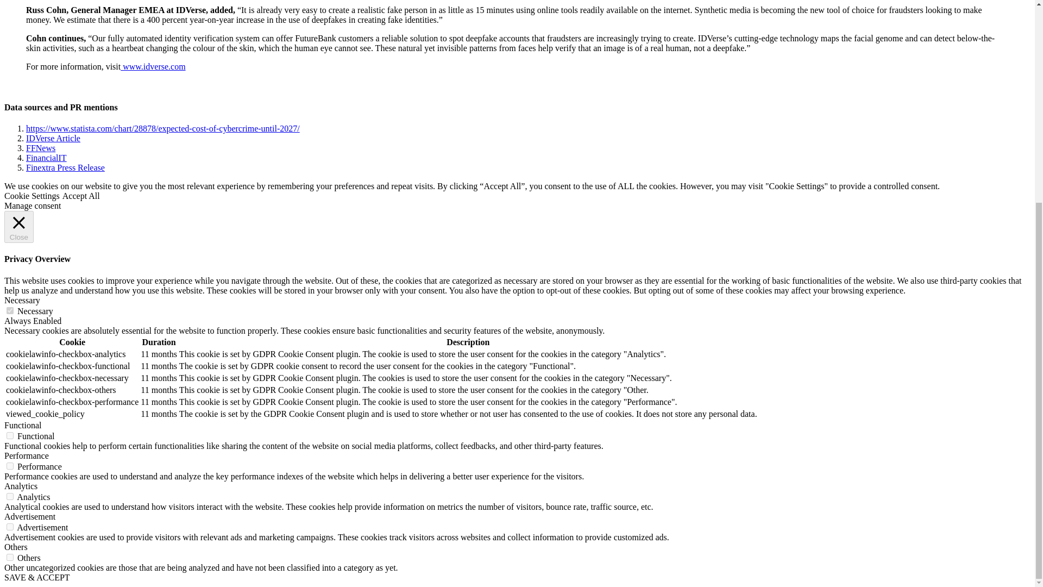  I want to click on Finextra Press Release, so click(65, 167).